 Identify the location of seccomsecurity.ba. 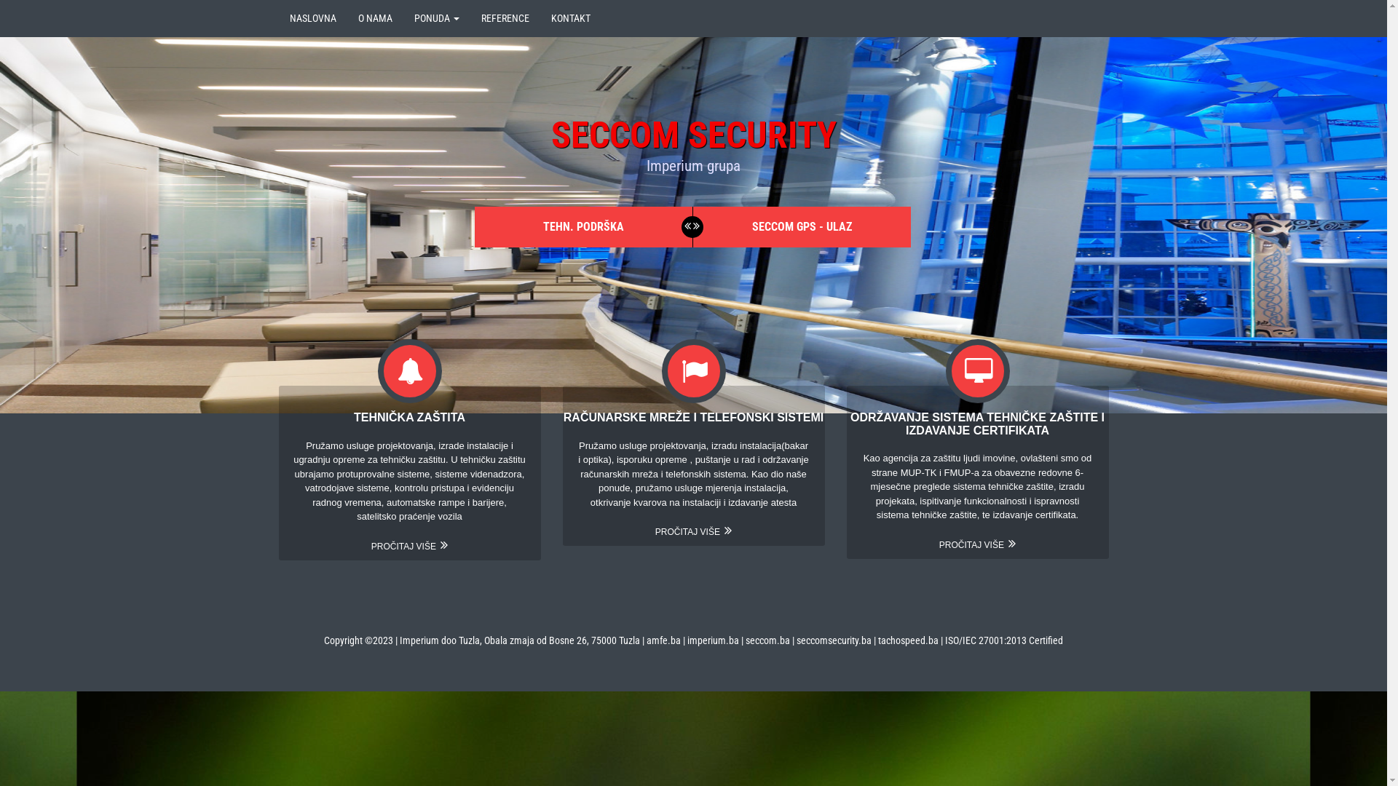
(835, 640).